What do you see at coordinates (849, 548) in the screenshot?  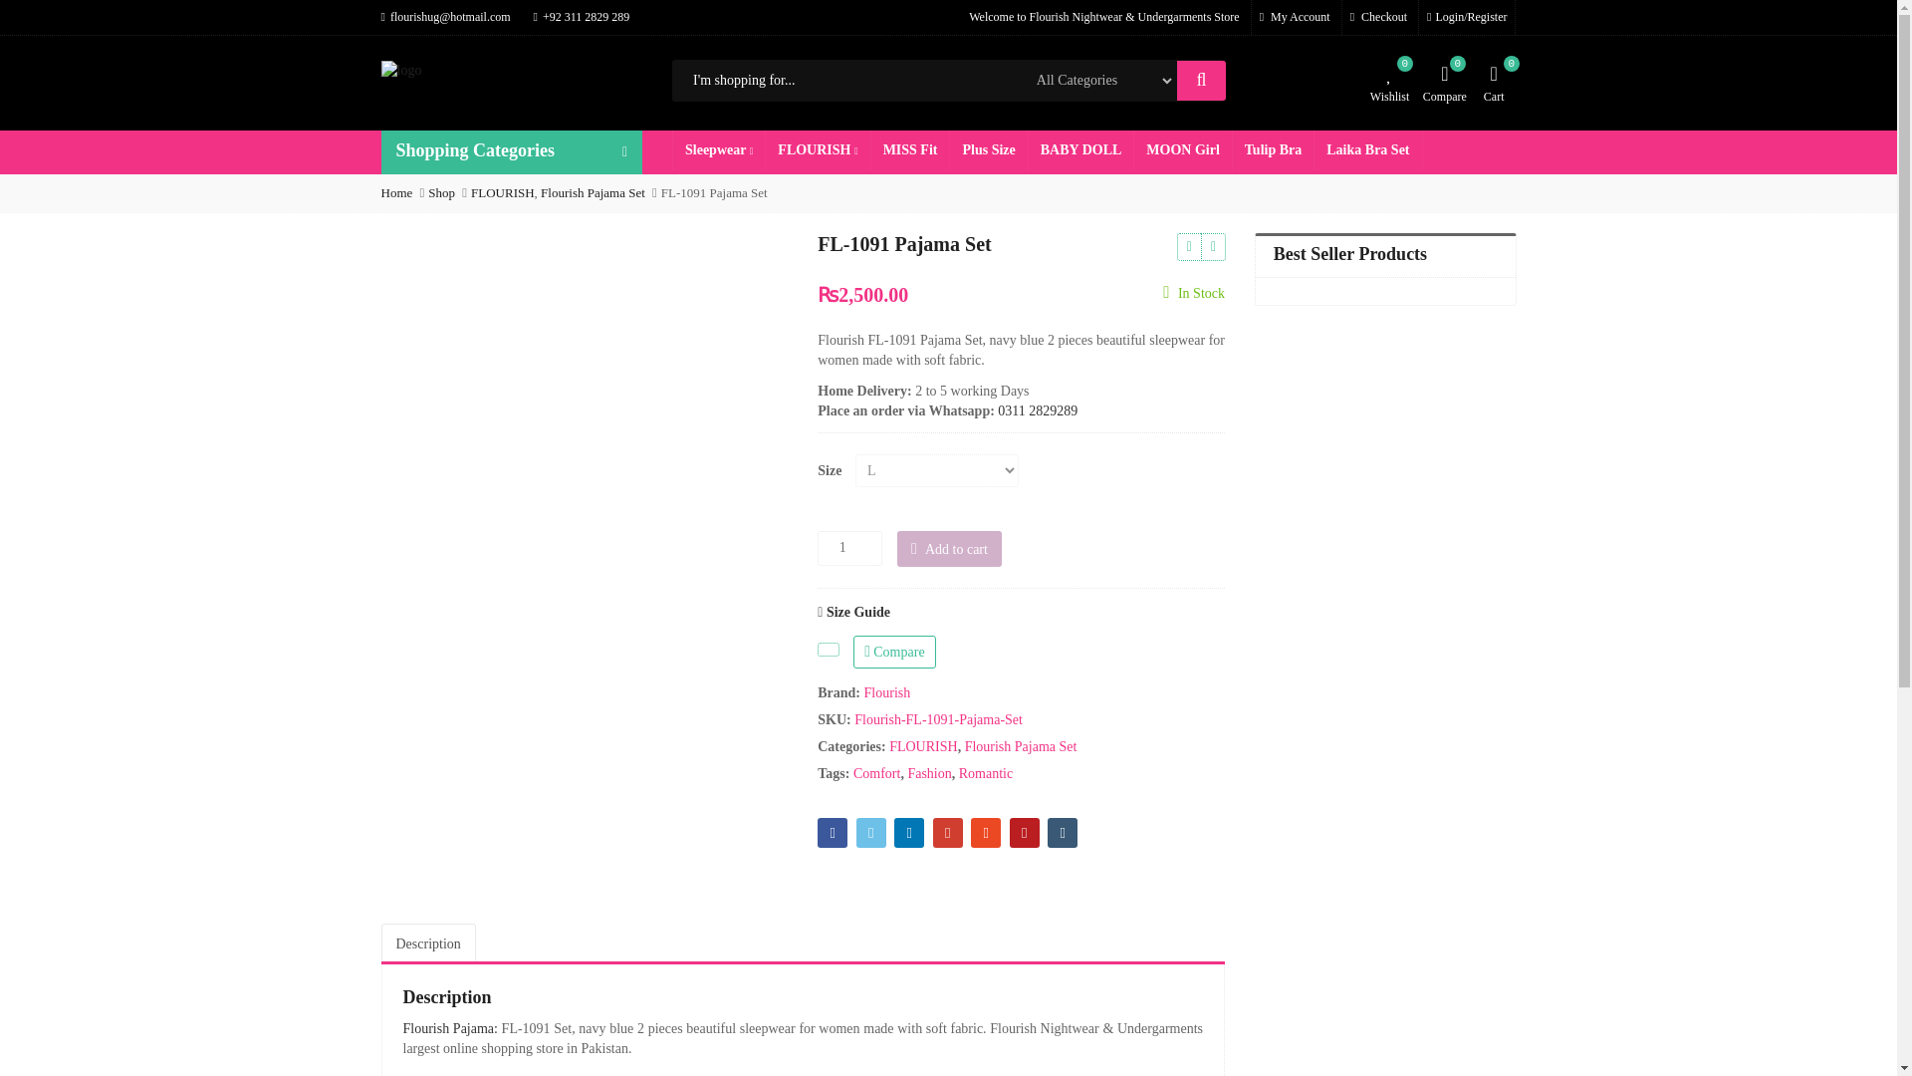 I see `1` at bounding box center [849, 548].